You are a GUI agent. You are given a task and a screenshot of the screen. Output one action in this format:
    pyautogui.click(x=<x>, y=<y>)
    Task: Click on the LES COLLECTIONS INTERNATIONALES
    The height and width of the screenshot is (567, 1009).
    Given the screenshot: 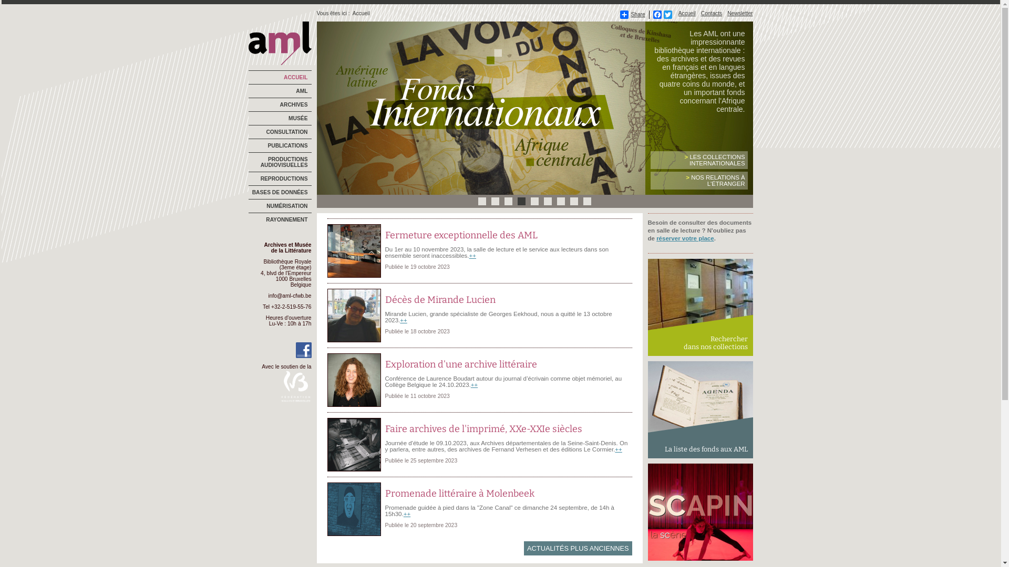 What is the action you would take?
    pyautogui.click(x=715, y=160)
    